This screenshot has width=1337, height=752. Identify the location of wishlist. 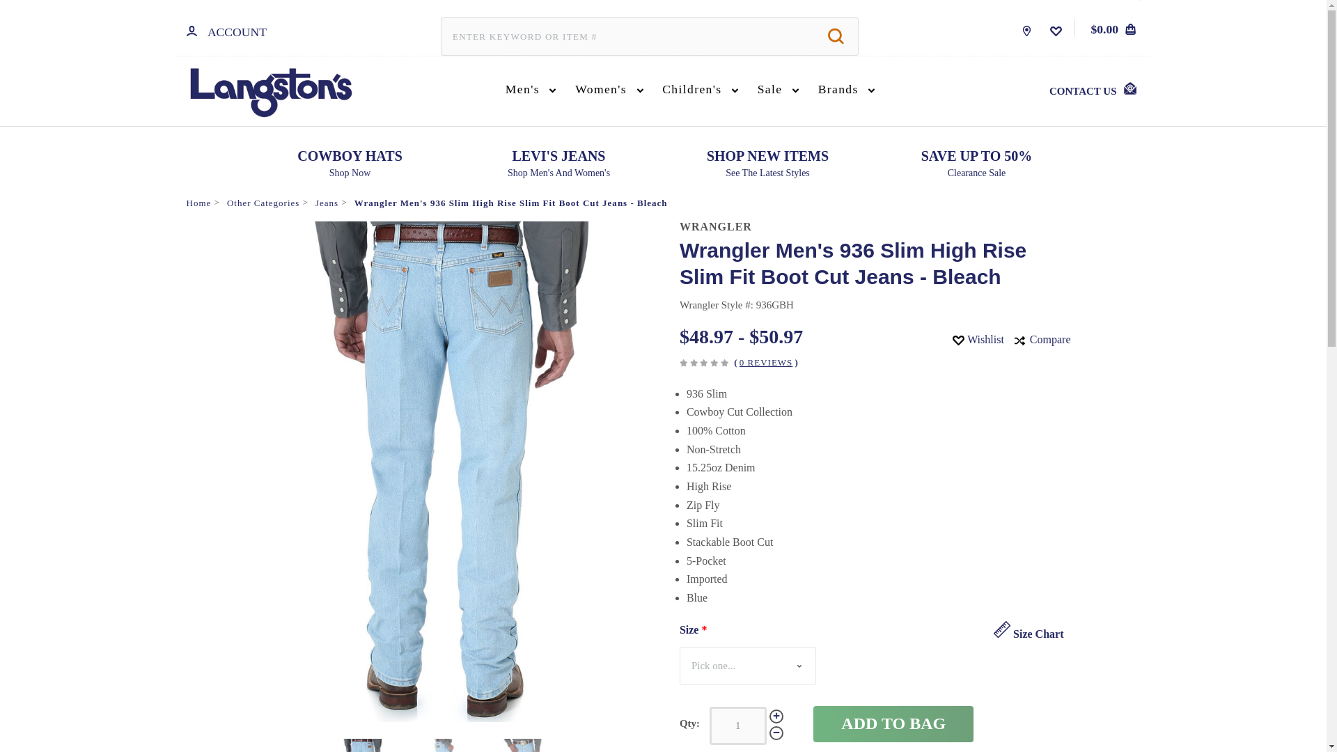
(1056, 31).